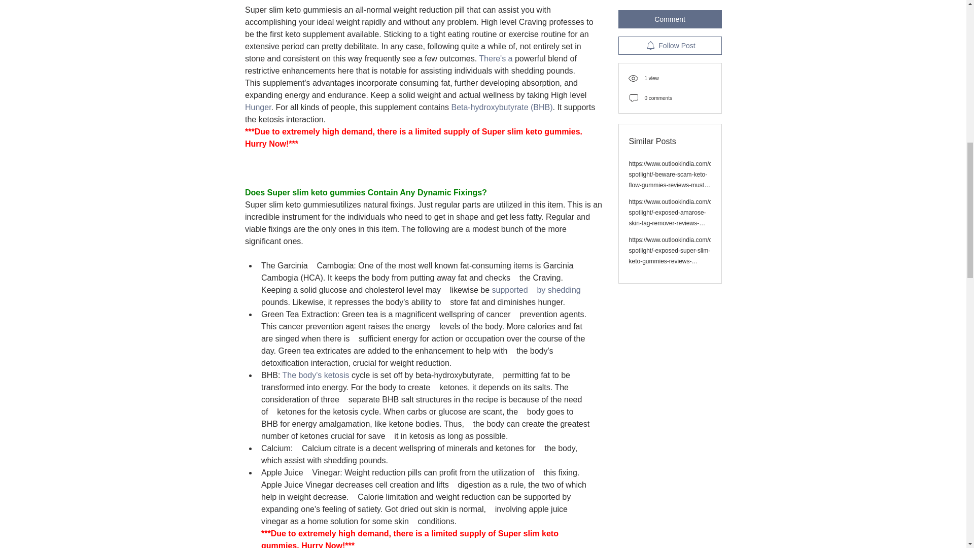 The height and width of the screenshot is (548, 974). I want to click on supported    by shedding, so click(536, 289).